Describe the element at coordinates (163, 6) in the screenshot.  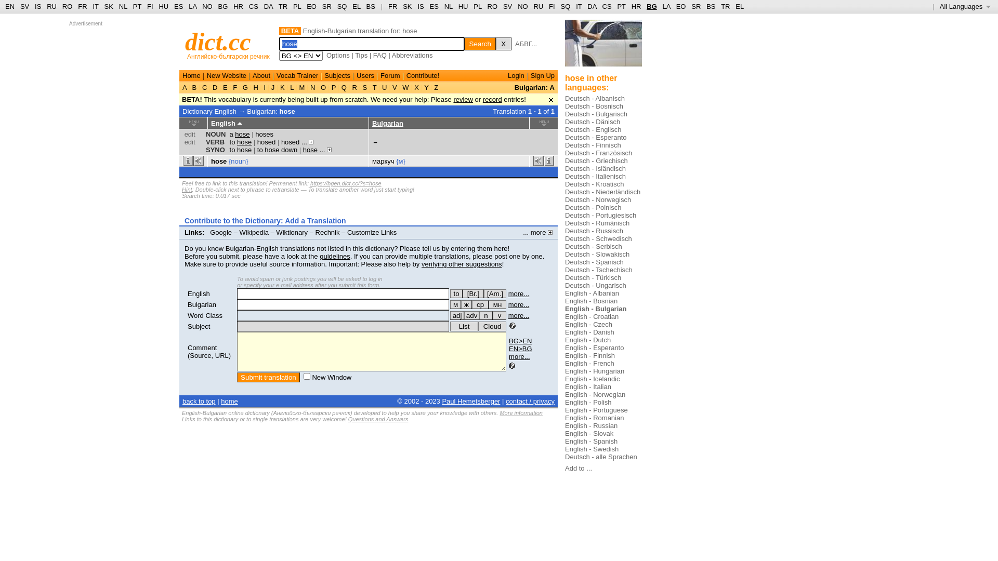
I see `HU` at that location.